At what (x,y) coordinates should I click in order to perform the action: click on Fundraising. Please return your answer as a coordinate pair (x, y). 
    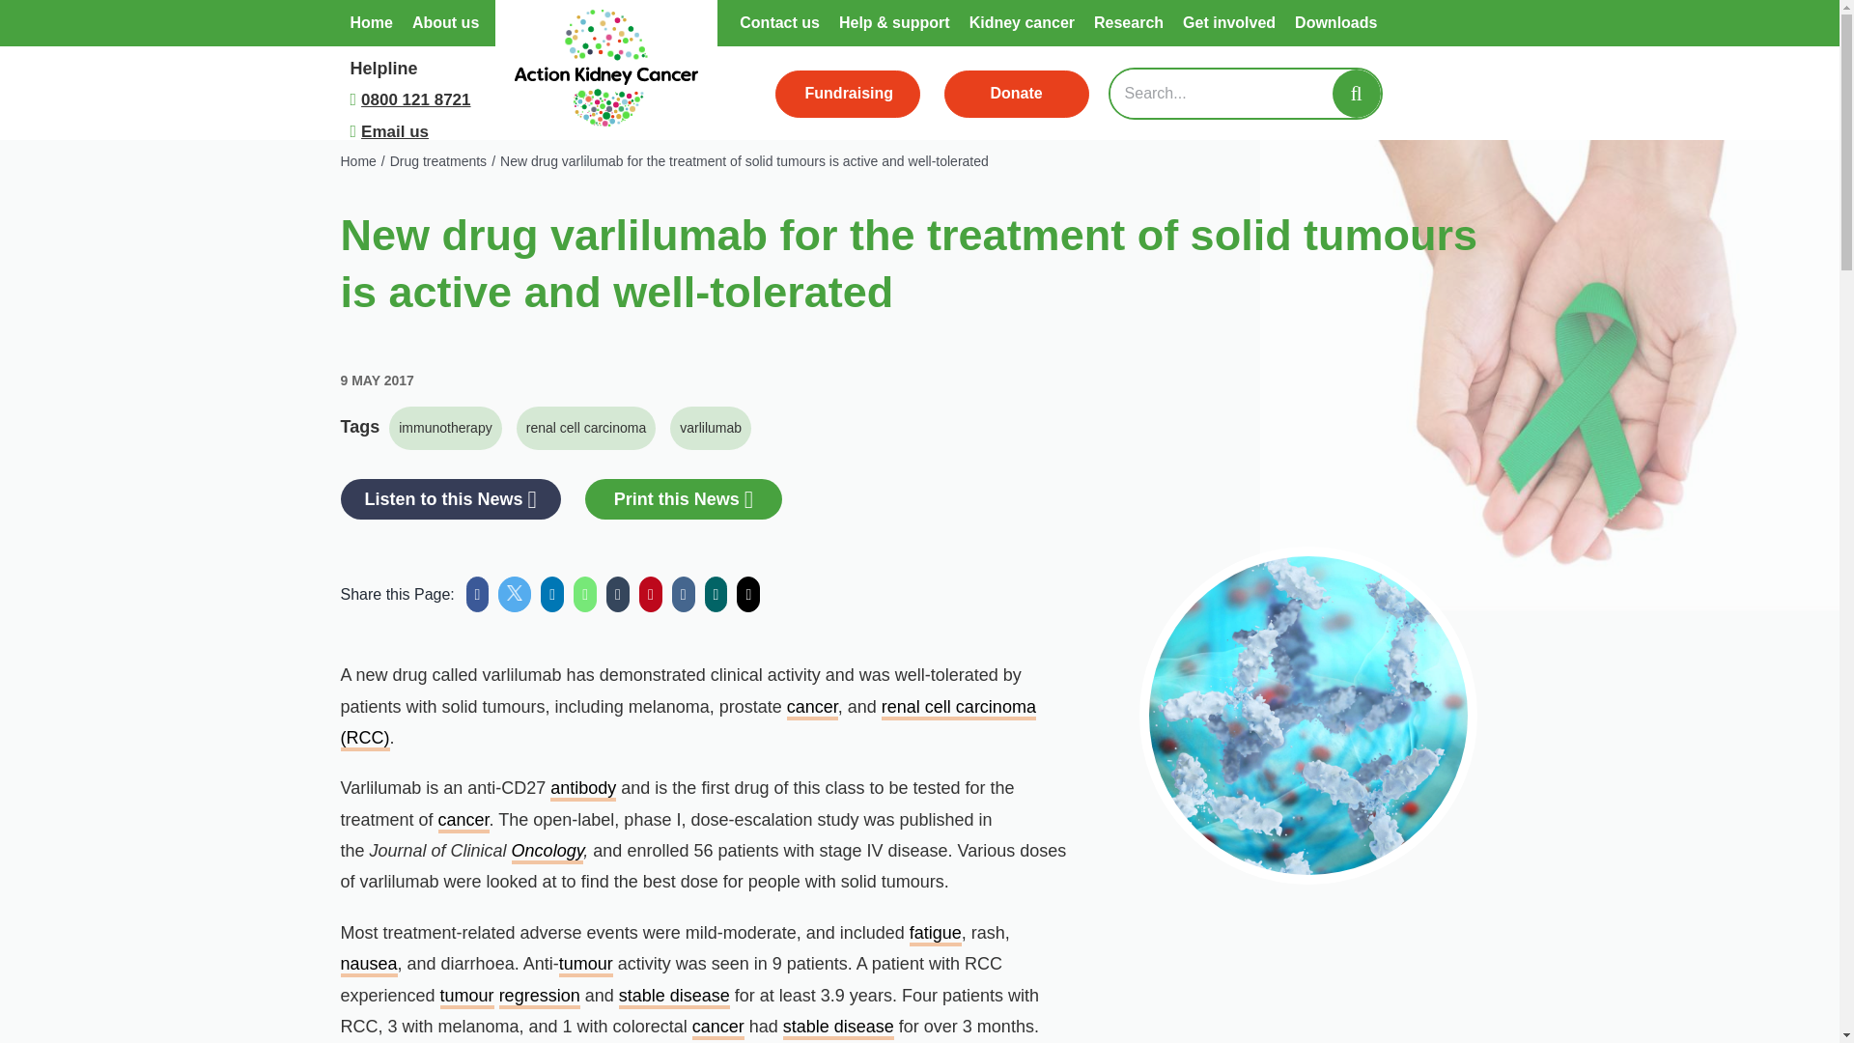
    Looking at the image, I should click on (847, 95).